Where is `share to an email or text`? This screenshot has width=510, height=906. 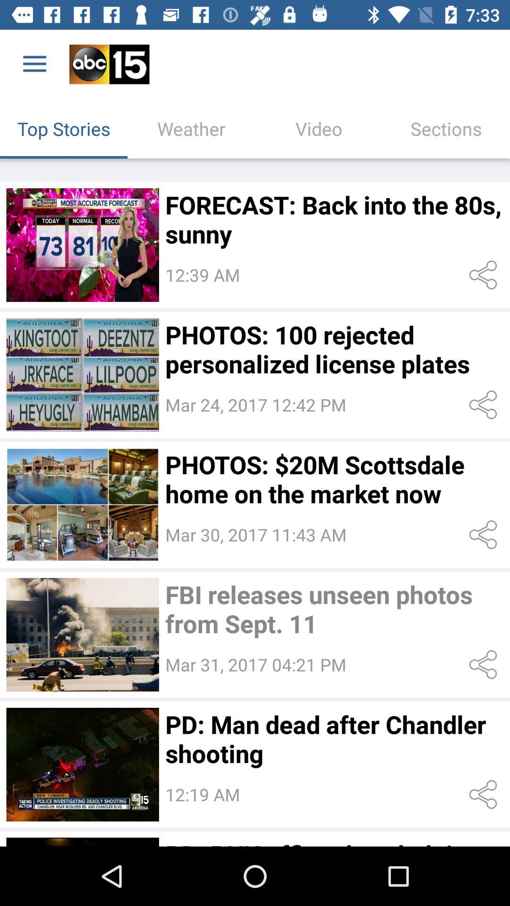
share to an email or text is located at coordinates (484, 405).